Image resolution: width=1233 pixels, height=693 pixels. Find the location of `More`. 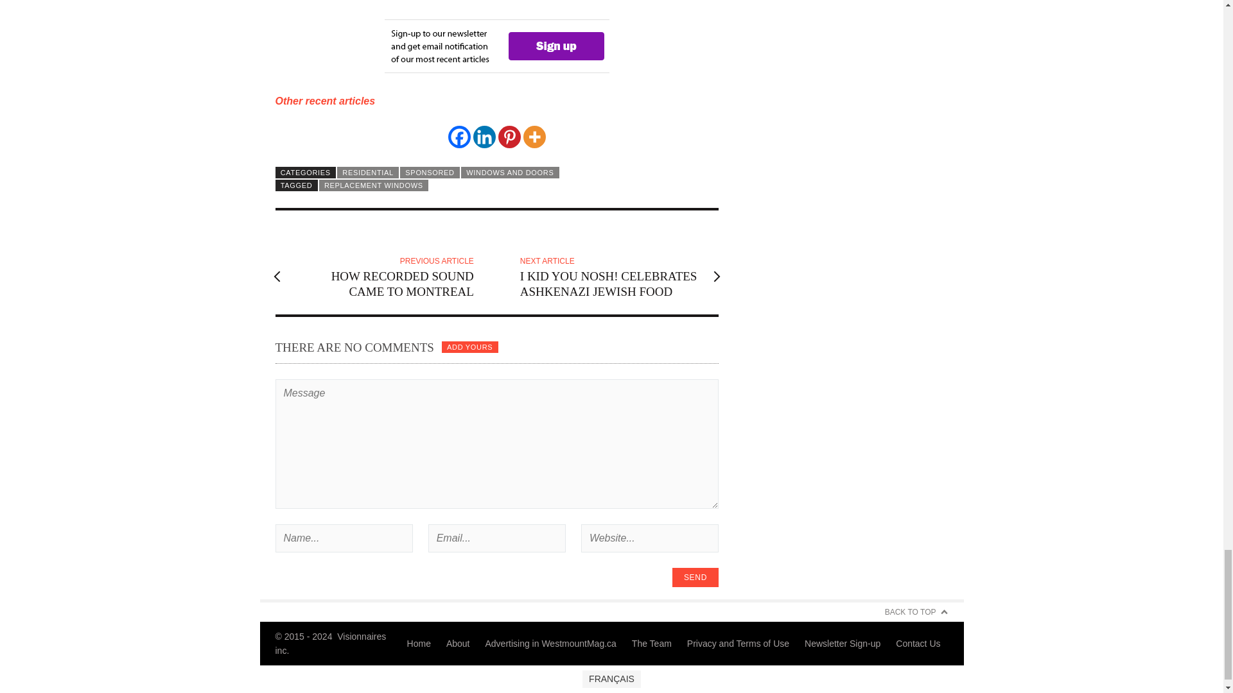

More is located at coordinates (534, 137).